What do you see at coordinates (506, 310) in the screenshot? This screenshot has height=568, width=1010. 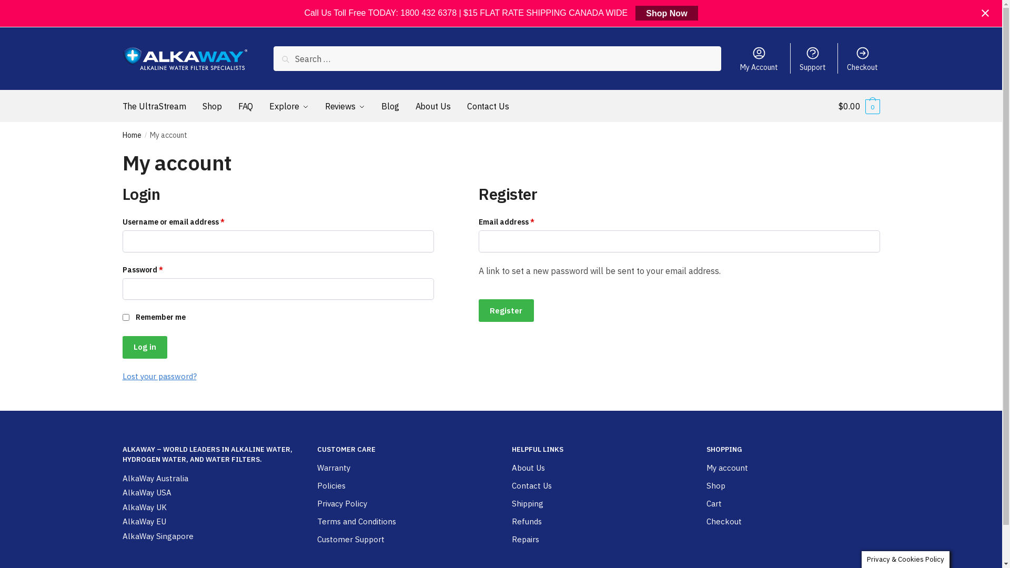 I see `Register` at bounding box center [506, 310].